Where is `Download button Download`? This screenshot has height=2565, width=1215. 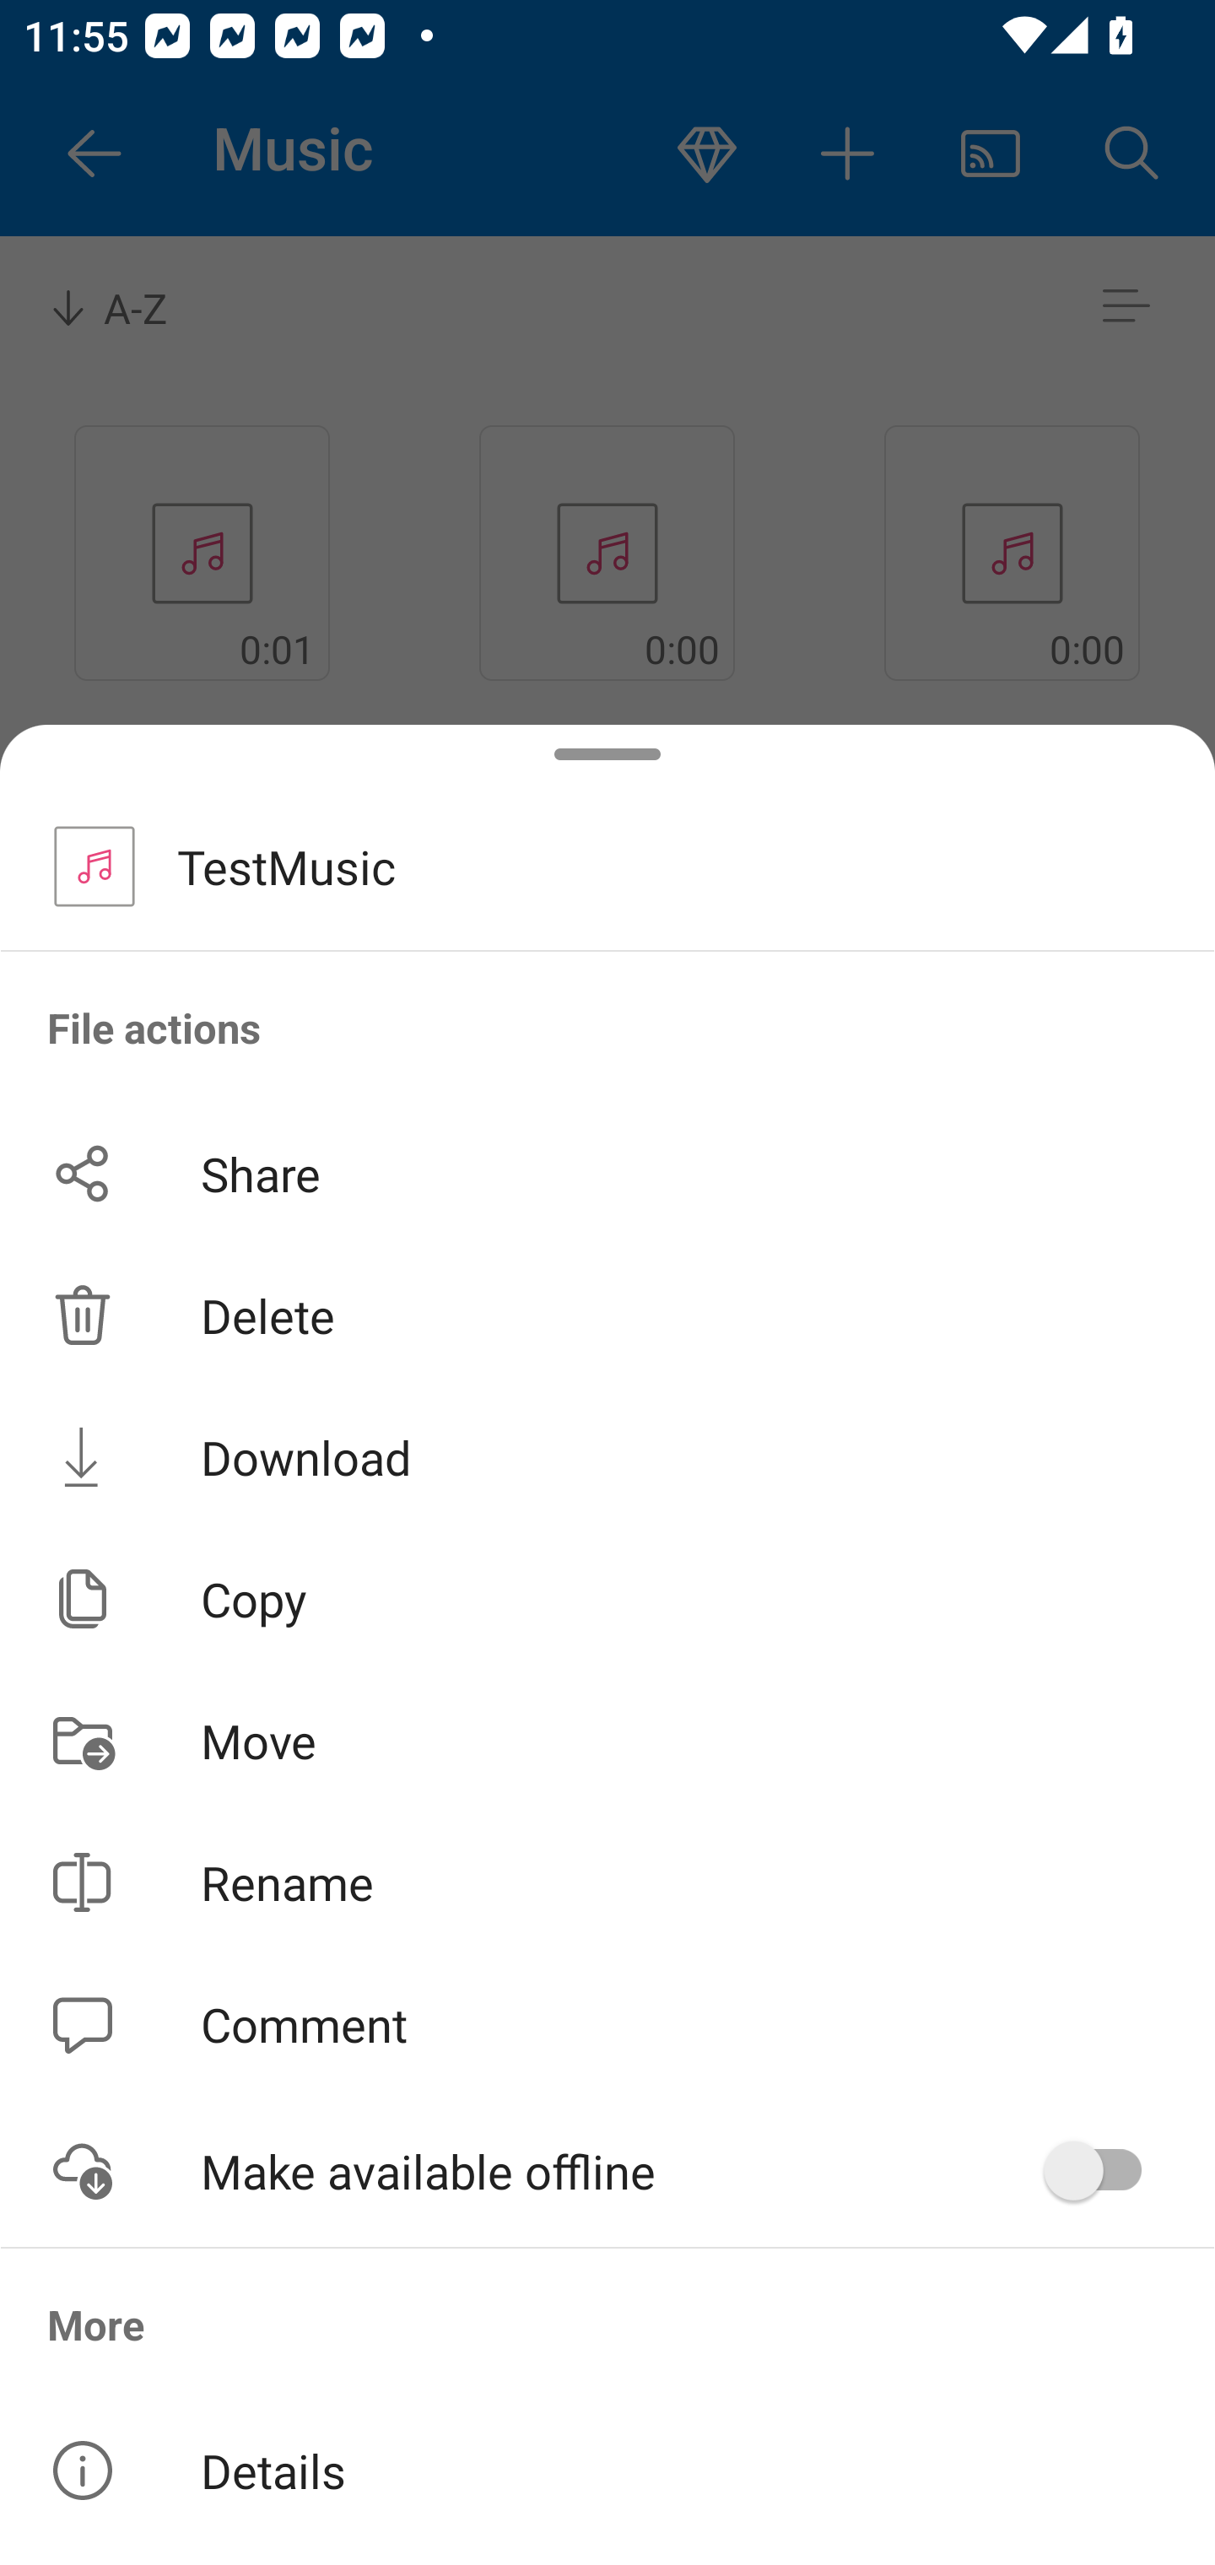 Download button Download is located at coordinates (607, 1456).